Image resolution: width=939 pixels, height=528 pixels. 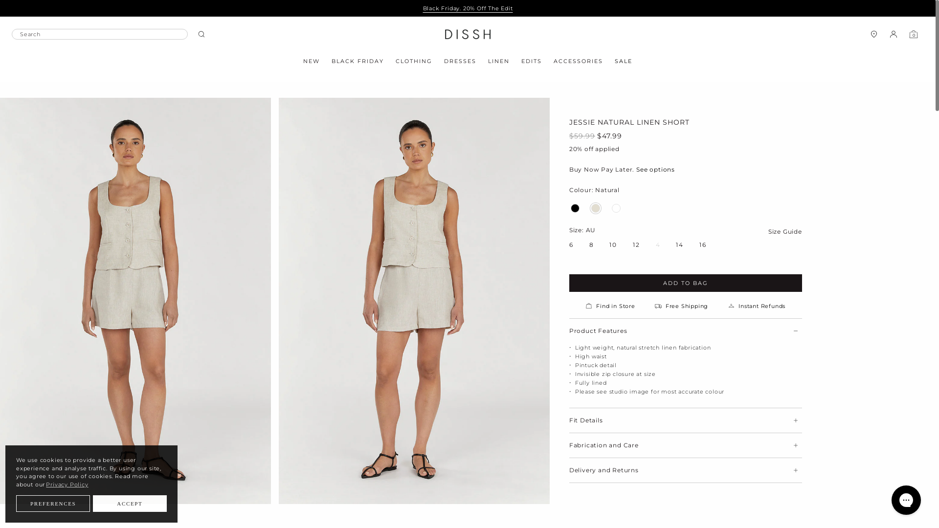 I want to click on Cart
0
items, so click(x=914, y=34).